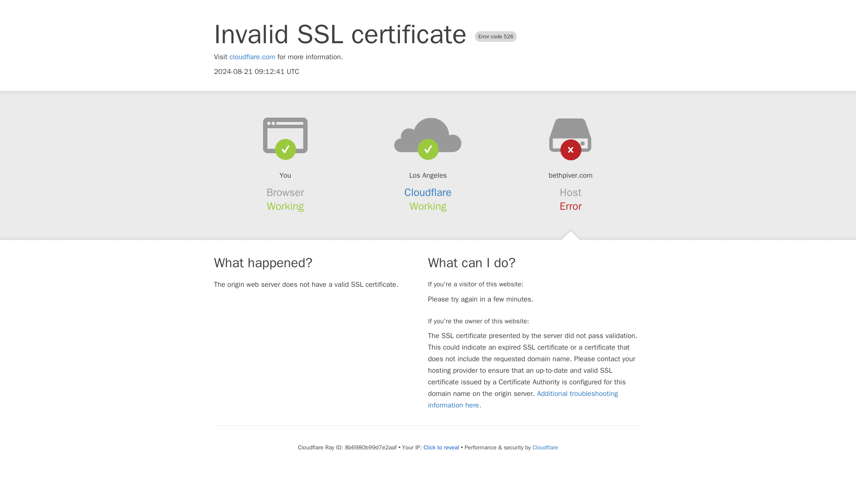 Image resolution: width=856 pixels, height=481 pixels. I want to click on cloudflare.com, so click(252, 57).